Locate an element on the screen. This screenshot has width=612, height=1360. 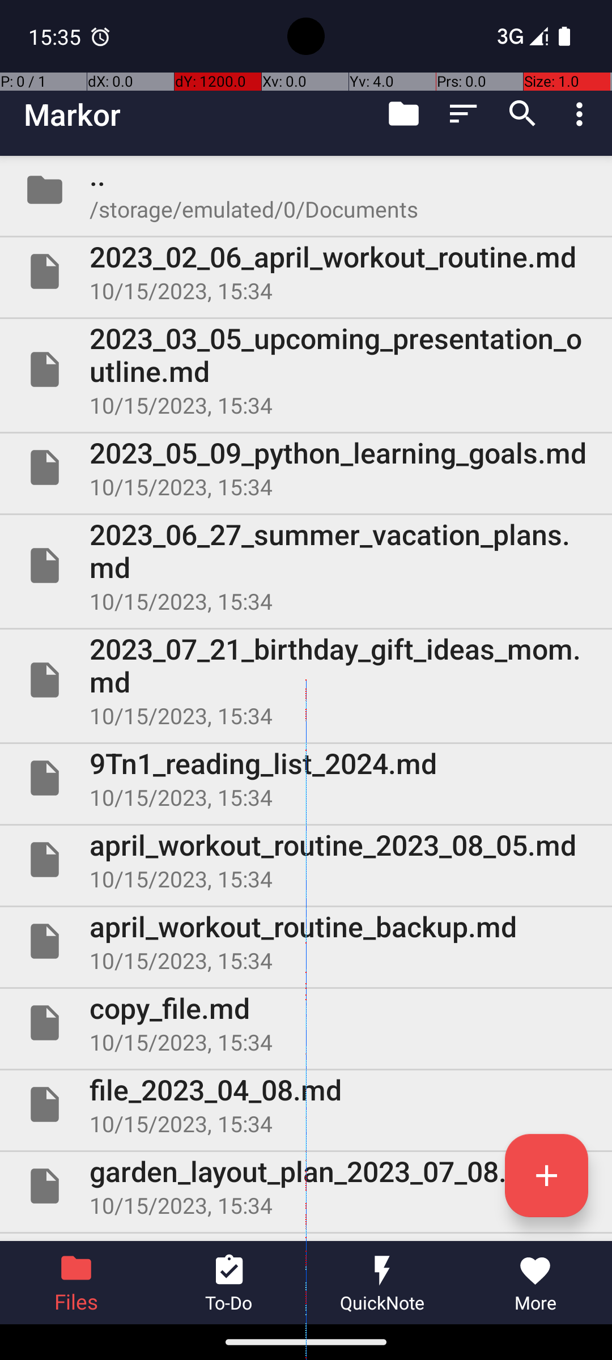
File 2023_02_06_april_workout_routine.md  is located at coordinates (306, 271).